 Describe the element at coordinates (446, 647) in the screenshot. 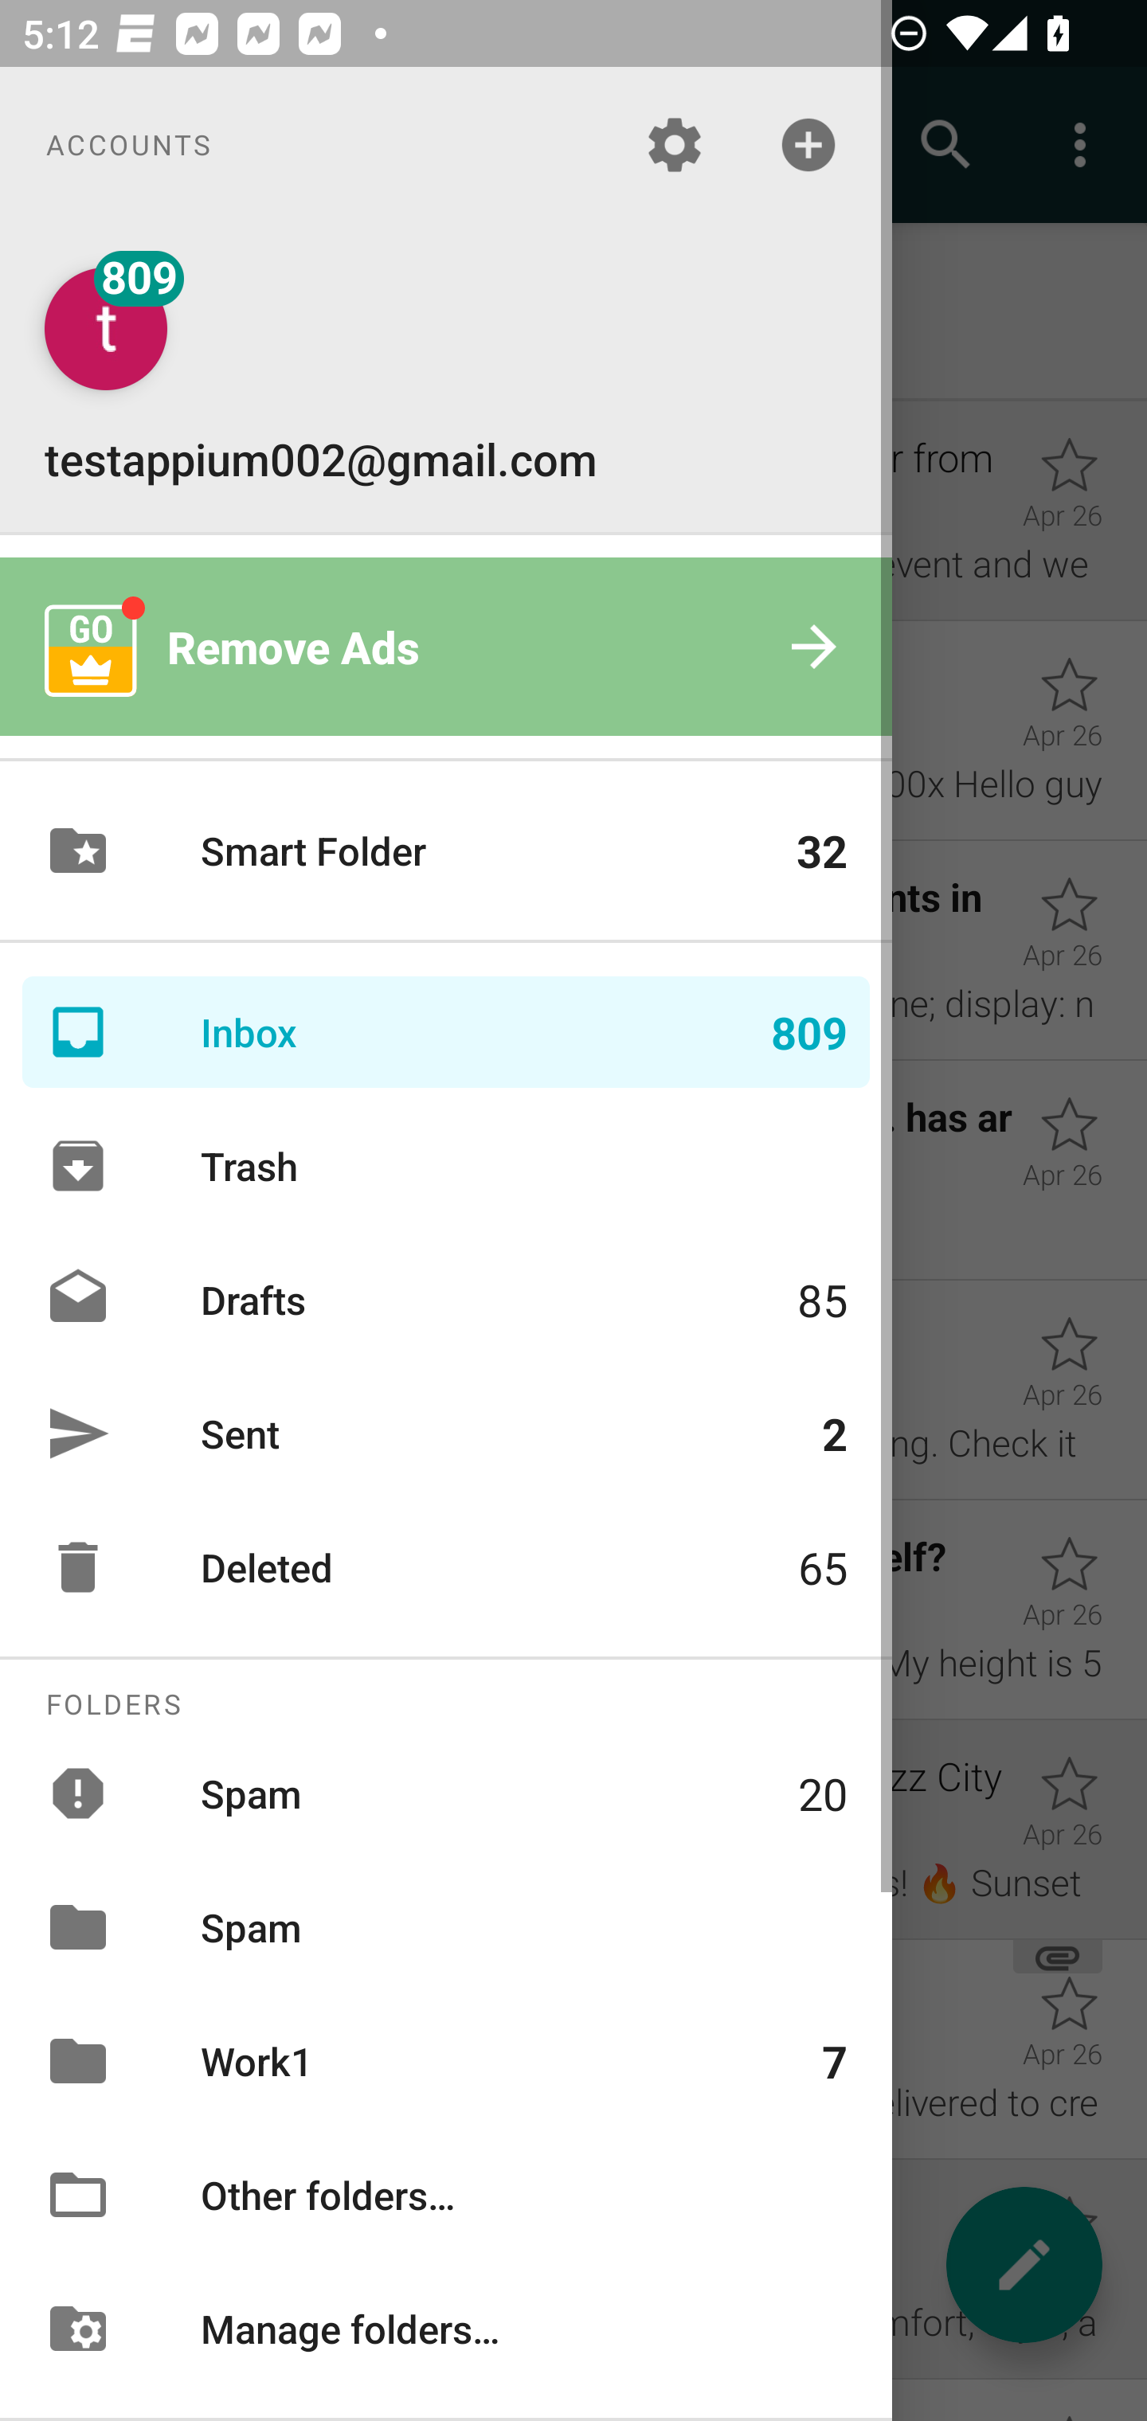

I see `Remove Ads` at that location.